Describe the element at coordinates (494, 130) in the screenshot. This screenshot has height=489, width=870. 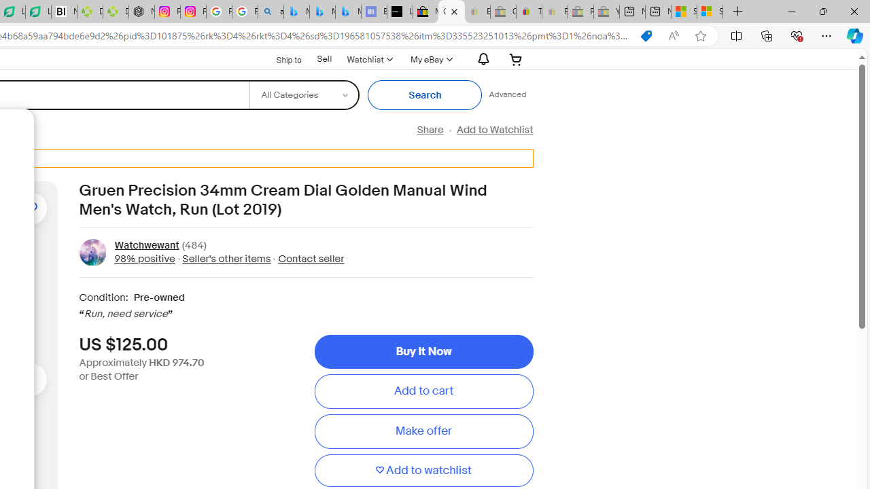
I see `Add to Watchlist` at that location.